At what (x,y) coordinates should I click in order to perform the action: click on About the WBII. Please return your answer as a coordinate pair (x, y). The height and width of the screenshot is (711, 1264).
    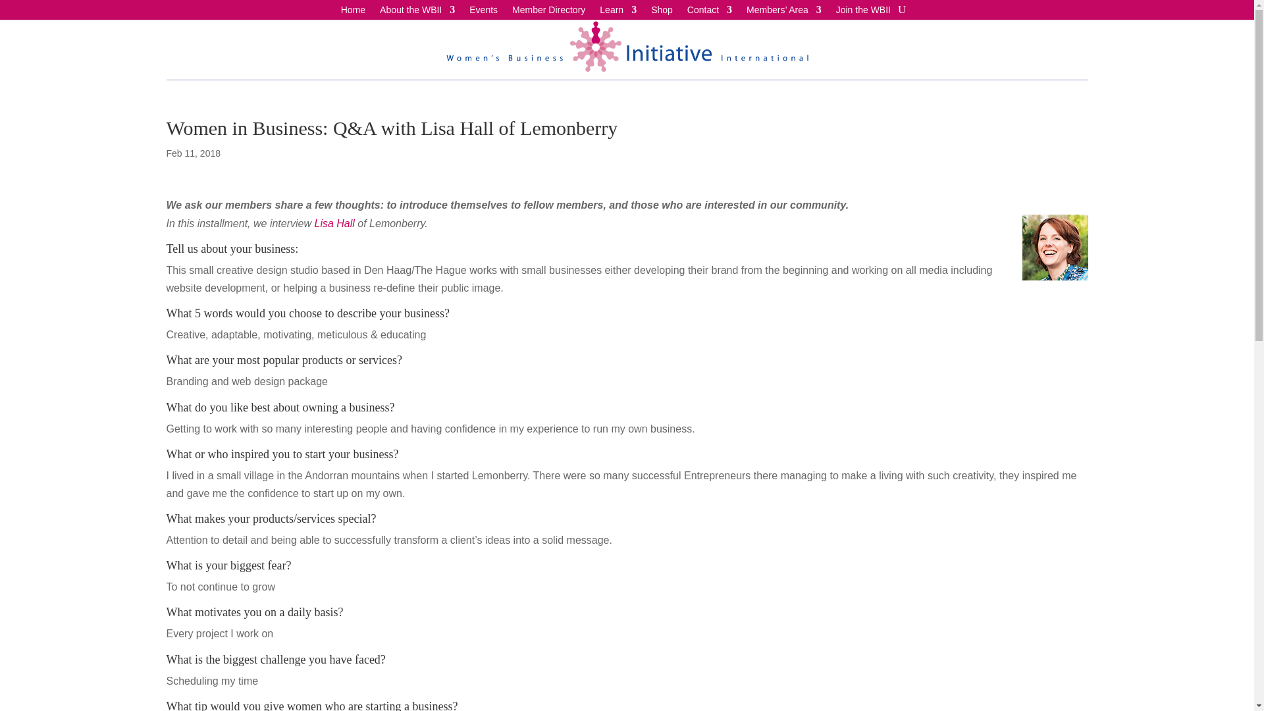
    Looking at the image, I should click on (417, 12).